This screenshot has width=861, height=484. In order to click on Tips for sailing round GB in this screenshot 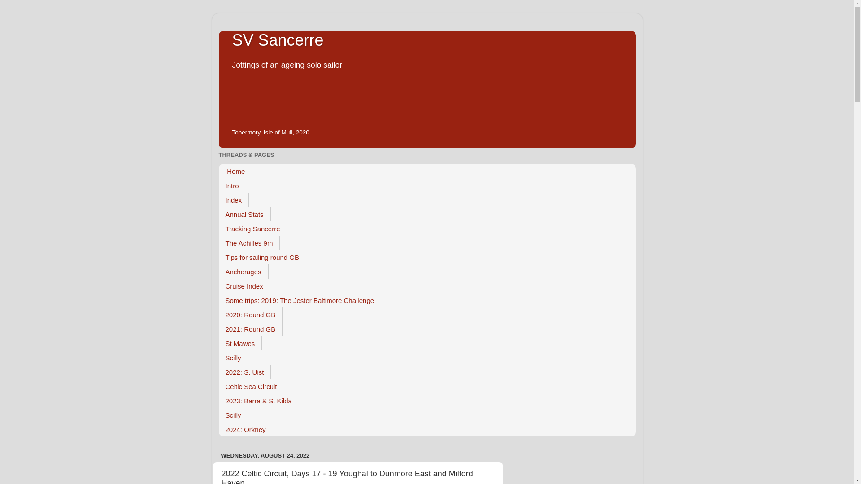, I will do `click(262, 257)`.